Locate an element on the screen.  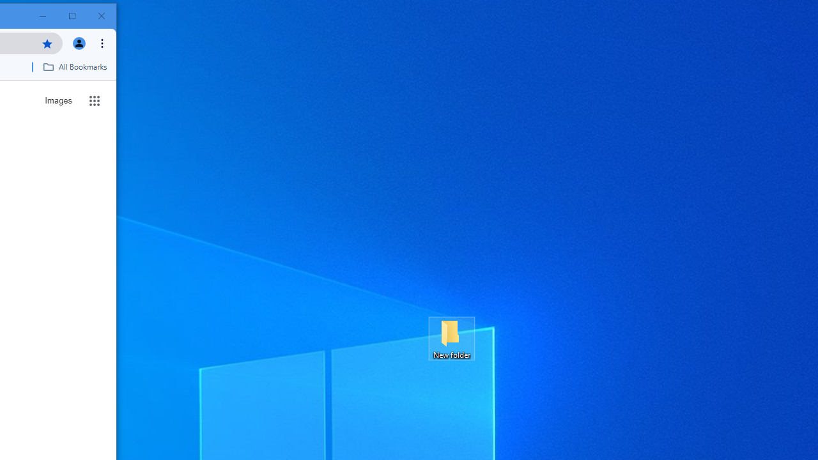
New folder is located at coordinates (451, 339).